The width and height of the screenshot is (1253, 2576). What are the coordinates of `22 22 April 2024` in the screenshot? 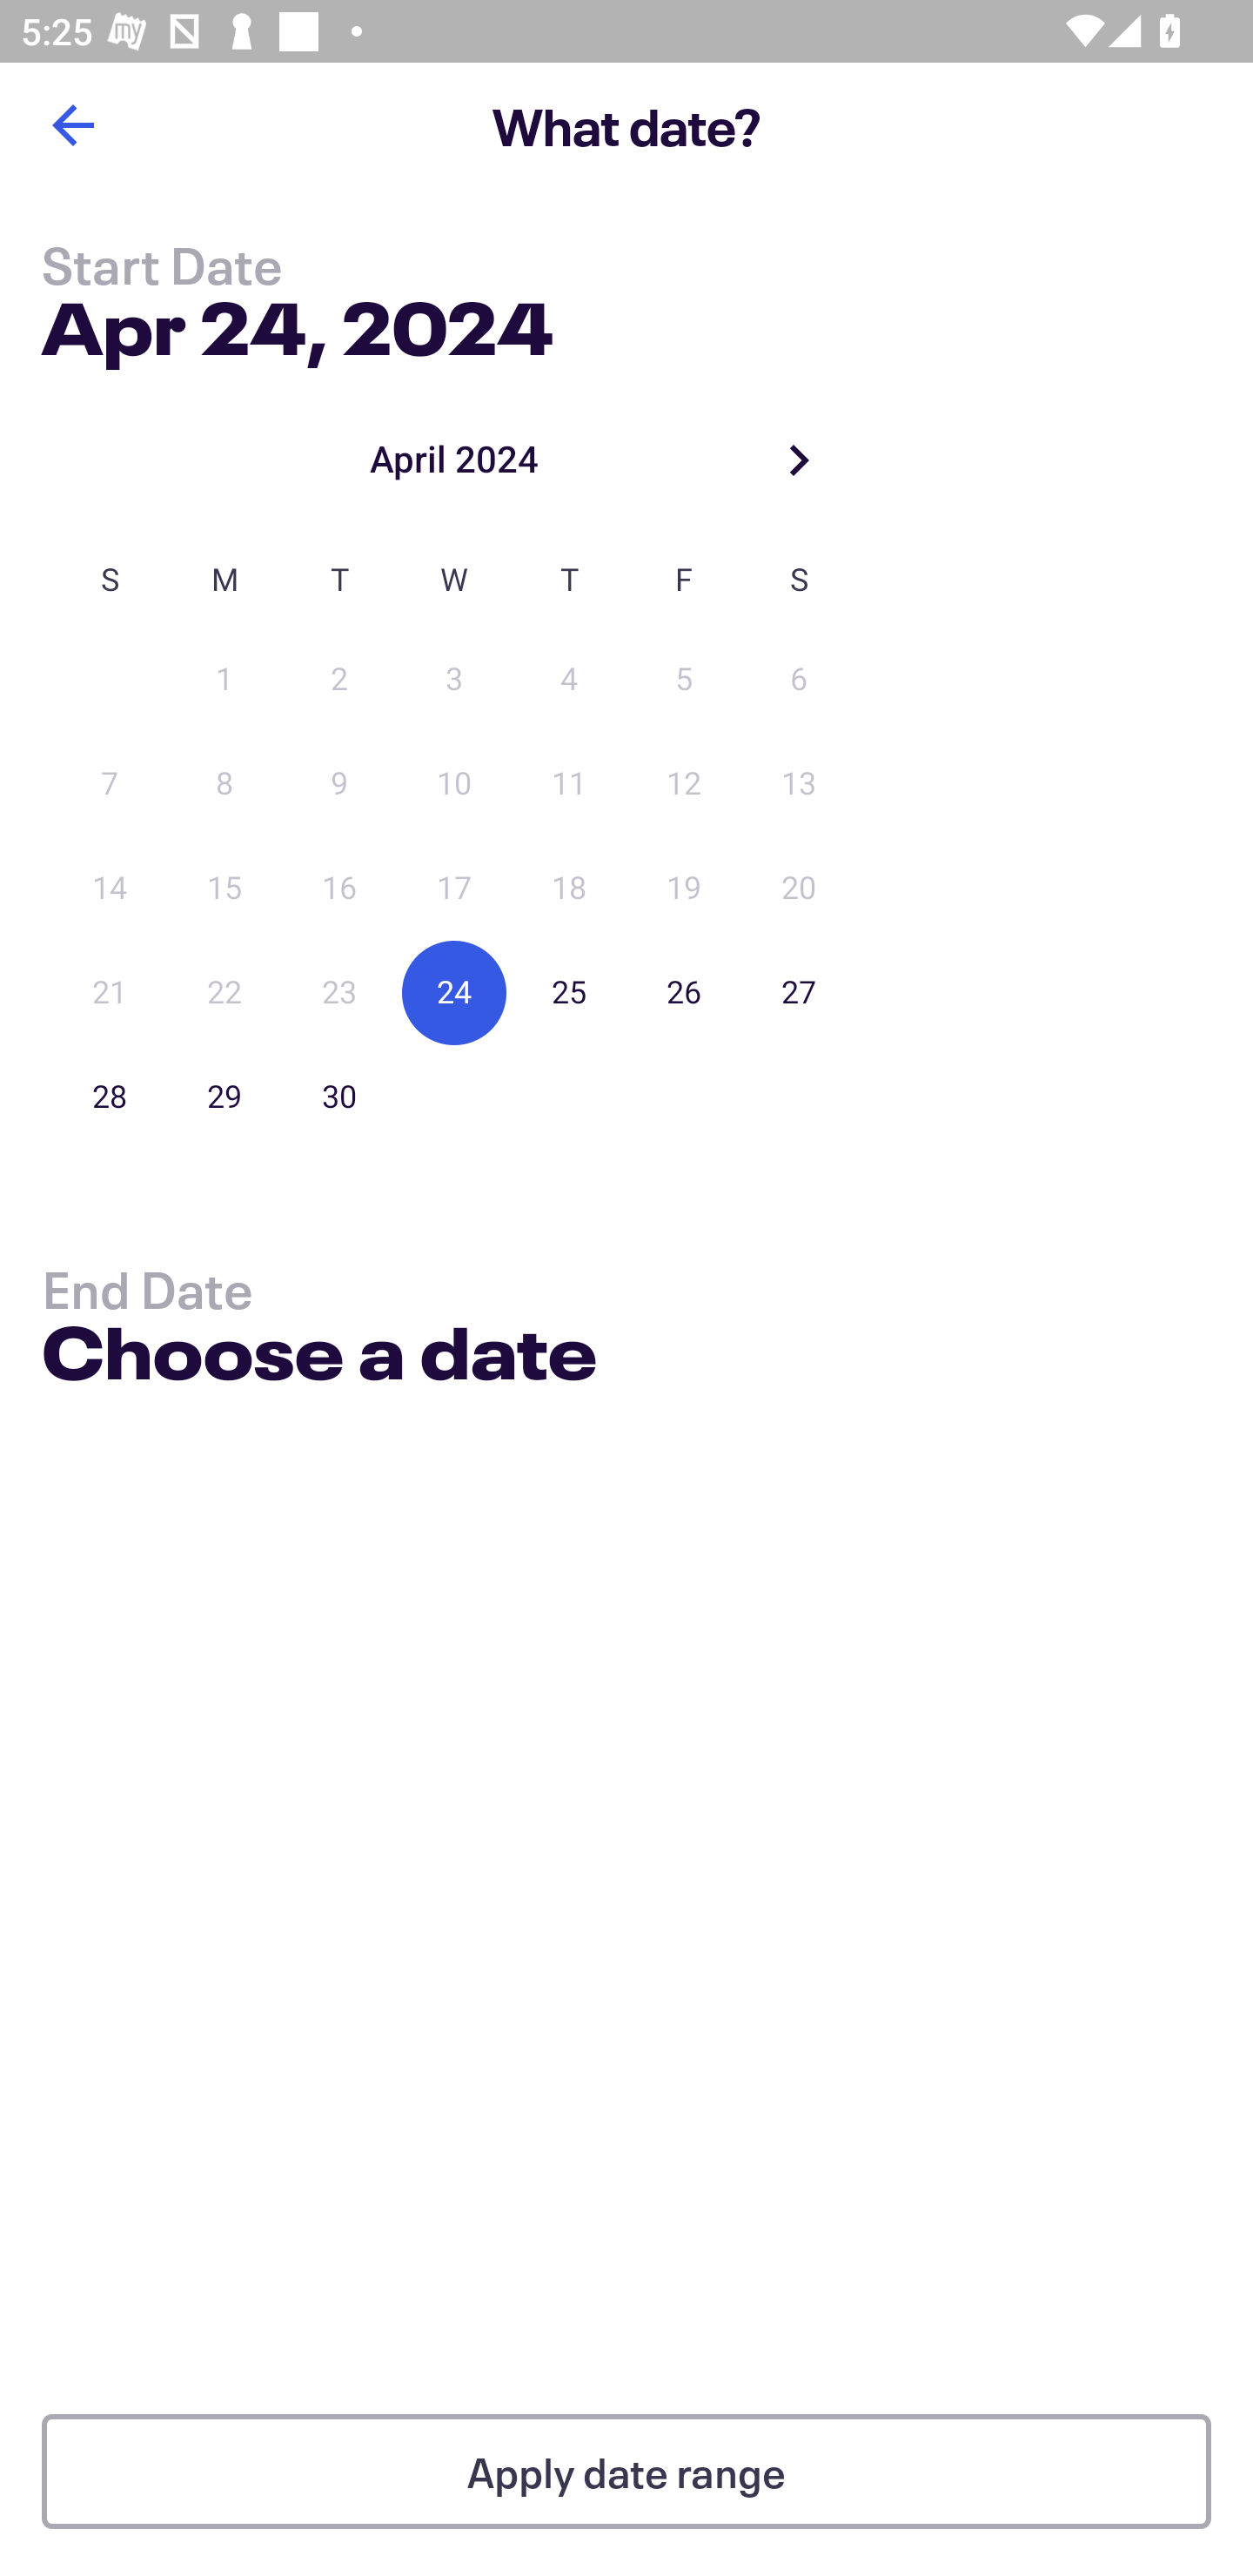 It's located at (224, 992).